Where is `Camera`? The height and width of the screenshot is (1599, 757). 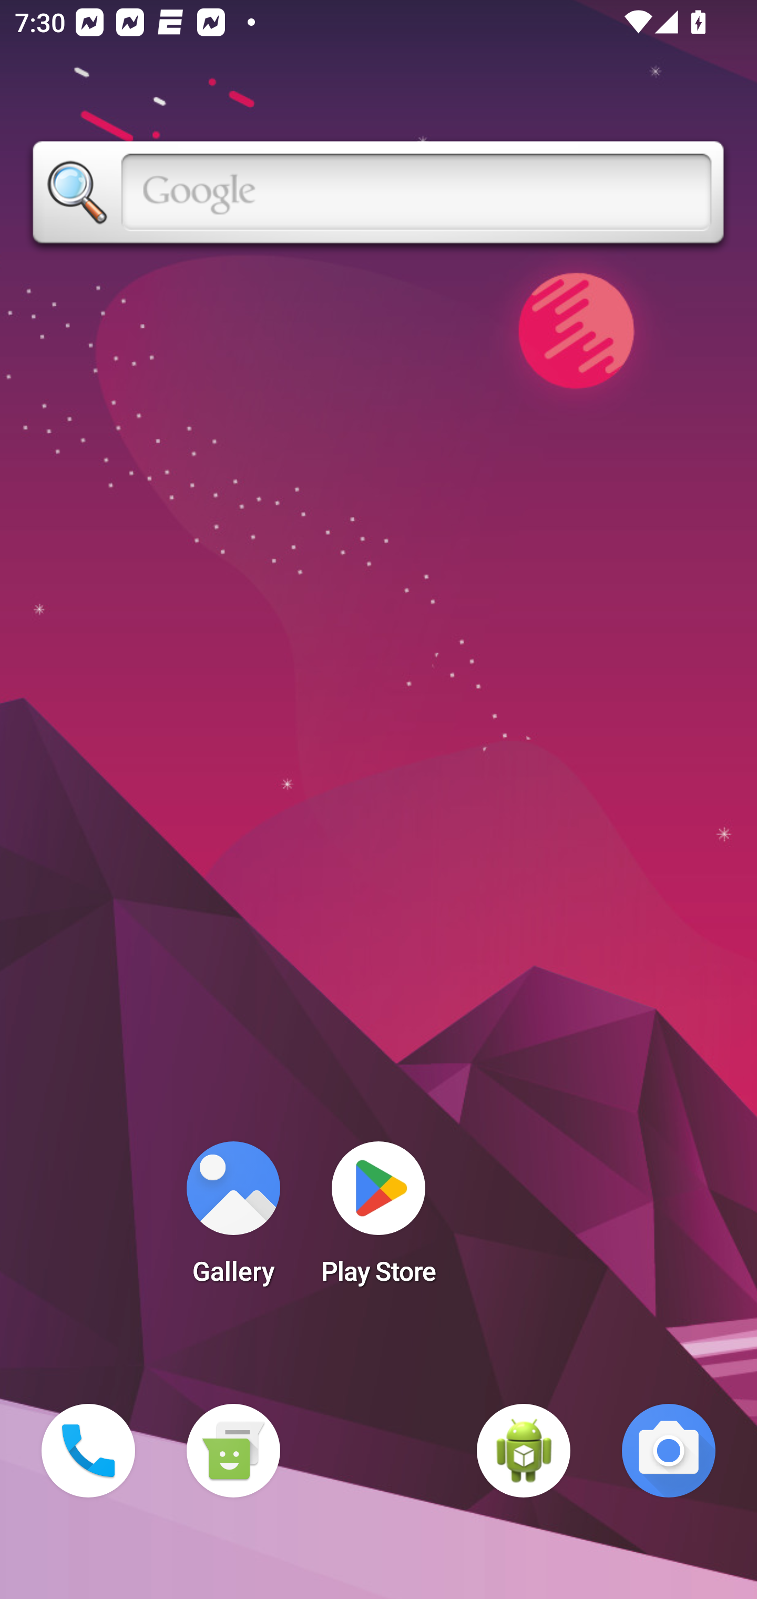
Camera is located at coordinates (669, 1451).